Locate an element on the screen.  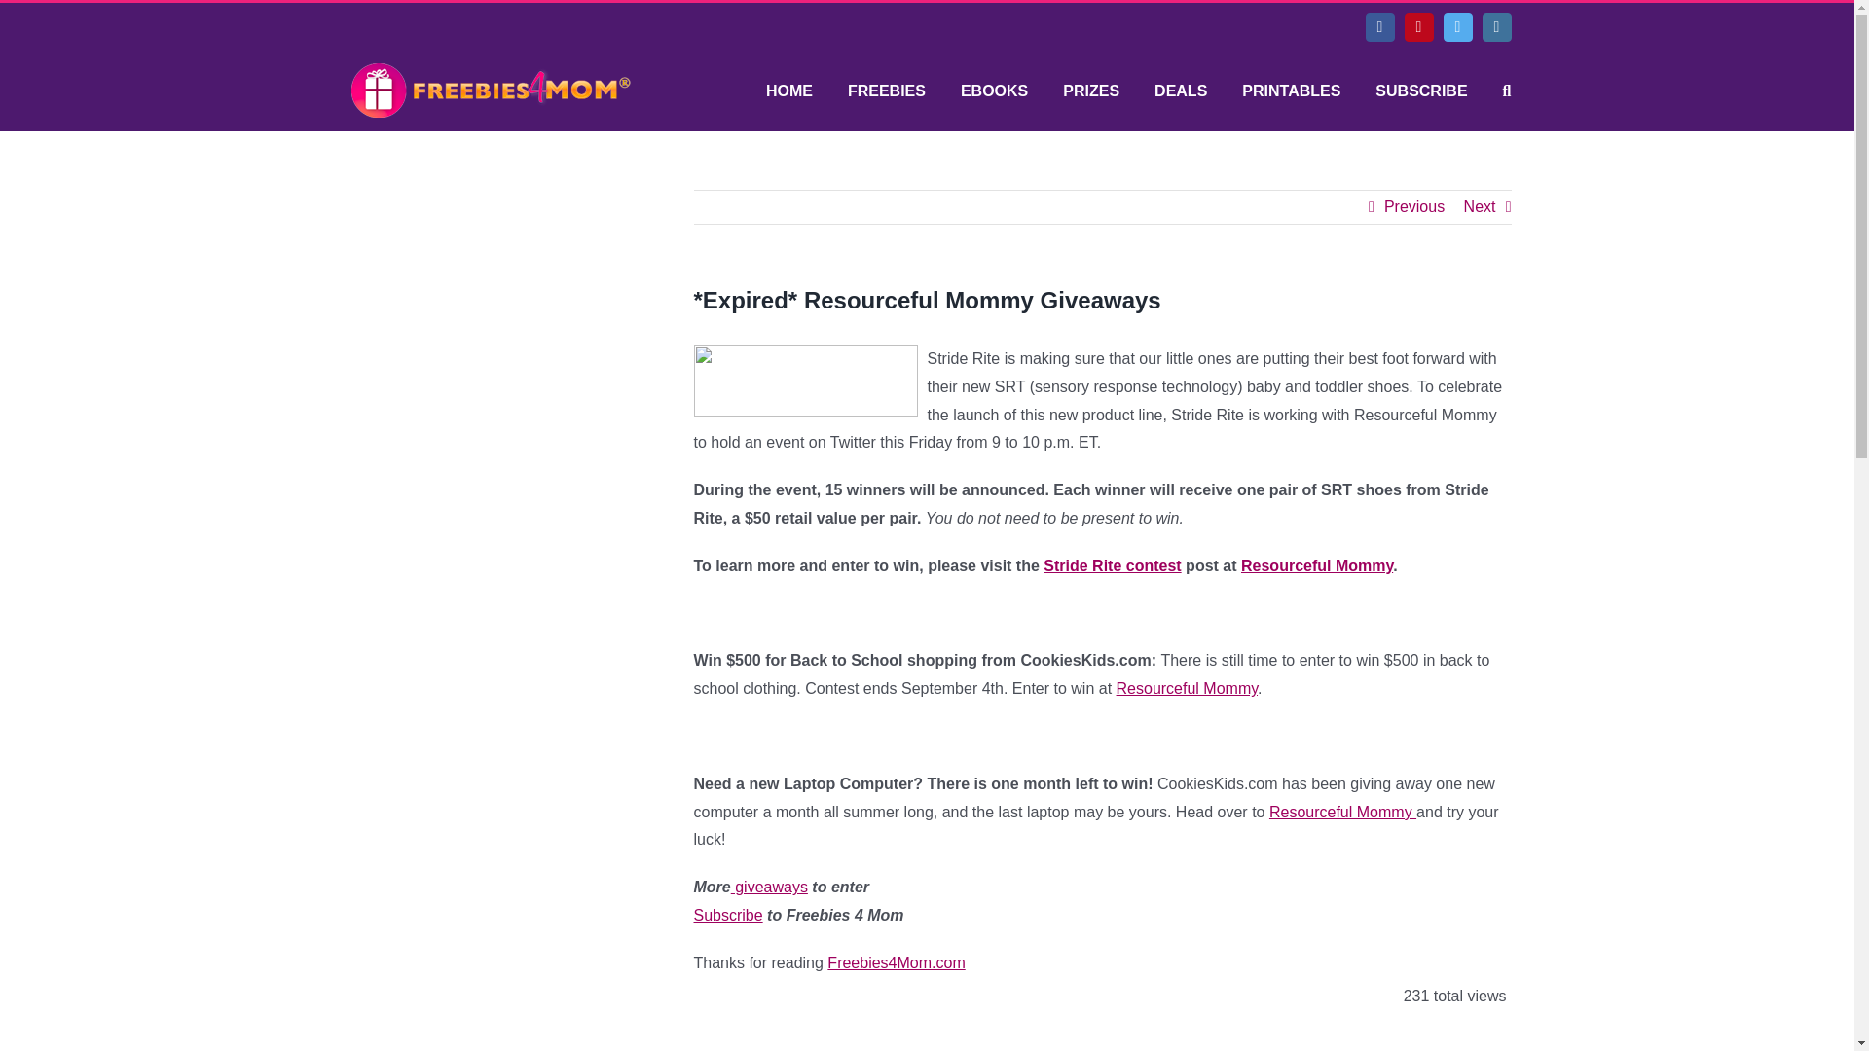
Twitter is located at coordinates (1457, 27).